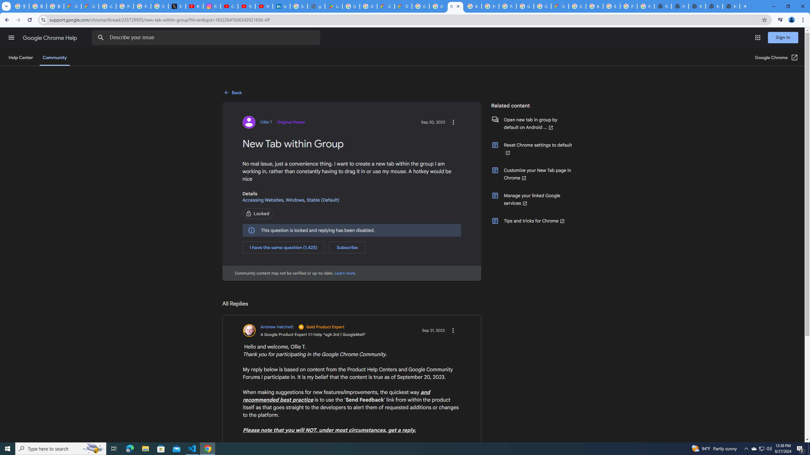  I want to click on Browse Chrome as a guest - Computer - Google Chrome Help, so click(473, 6).